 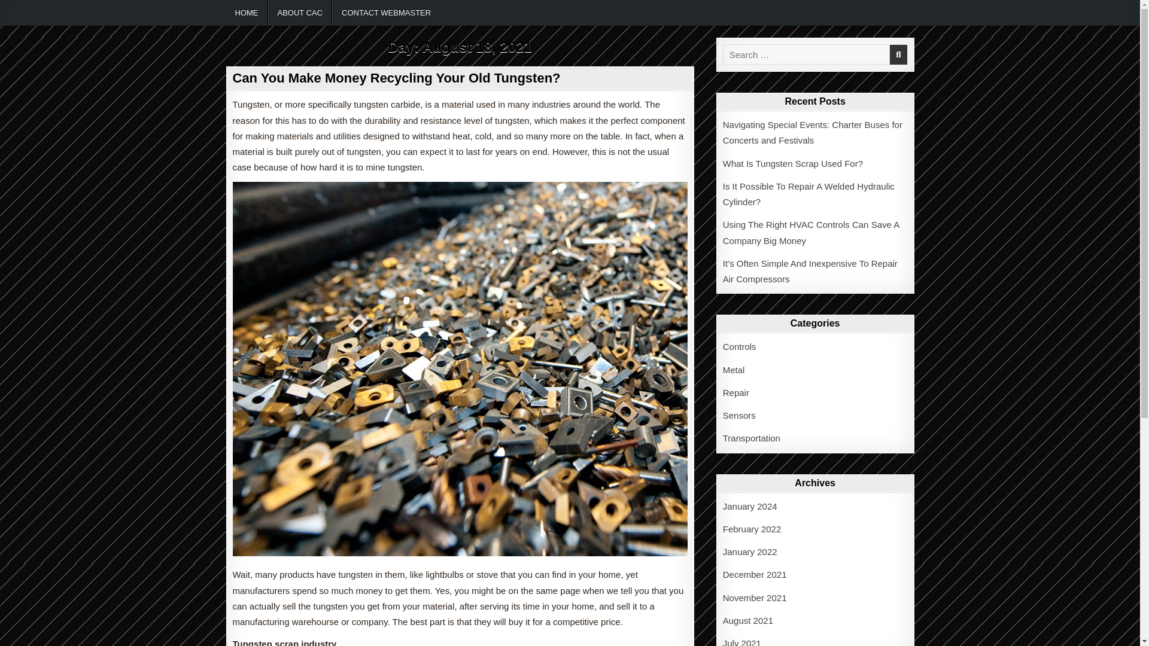 What do you see at coordinates (247, 13) in the screenshot?
I see `HOME` at bounding box center [247, 13].